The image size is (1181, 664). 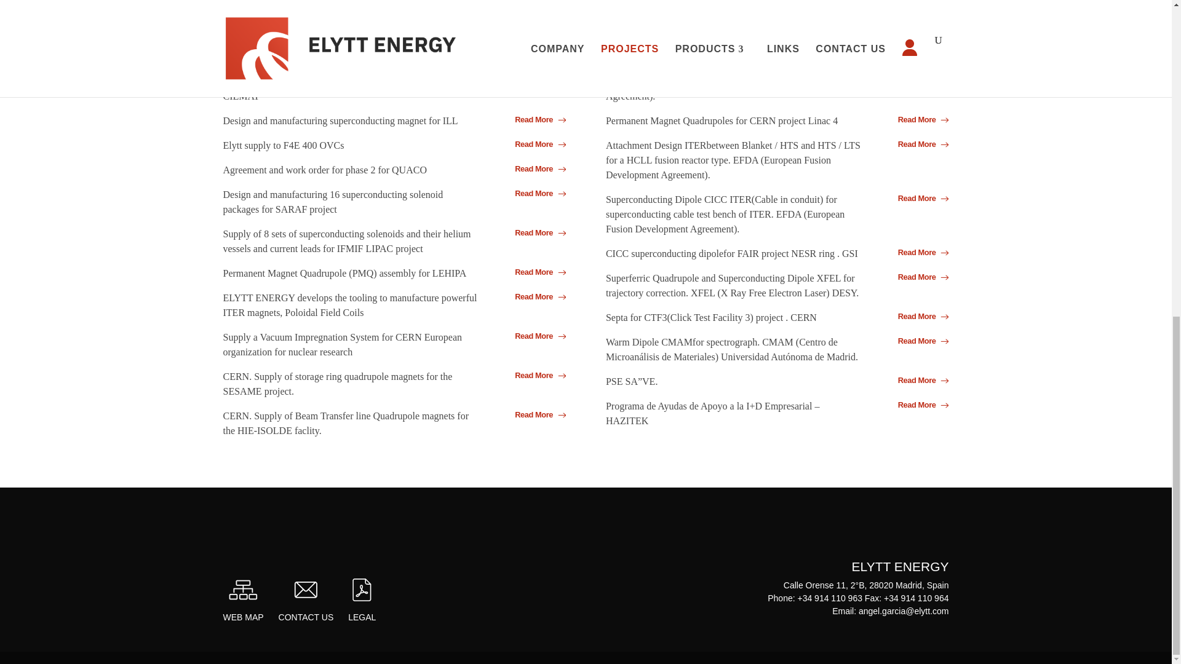 What do you see at coordinates (917, 41) in the screenshot?
I see `Read More` at bounding box center [917, 41].